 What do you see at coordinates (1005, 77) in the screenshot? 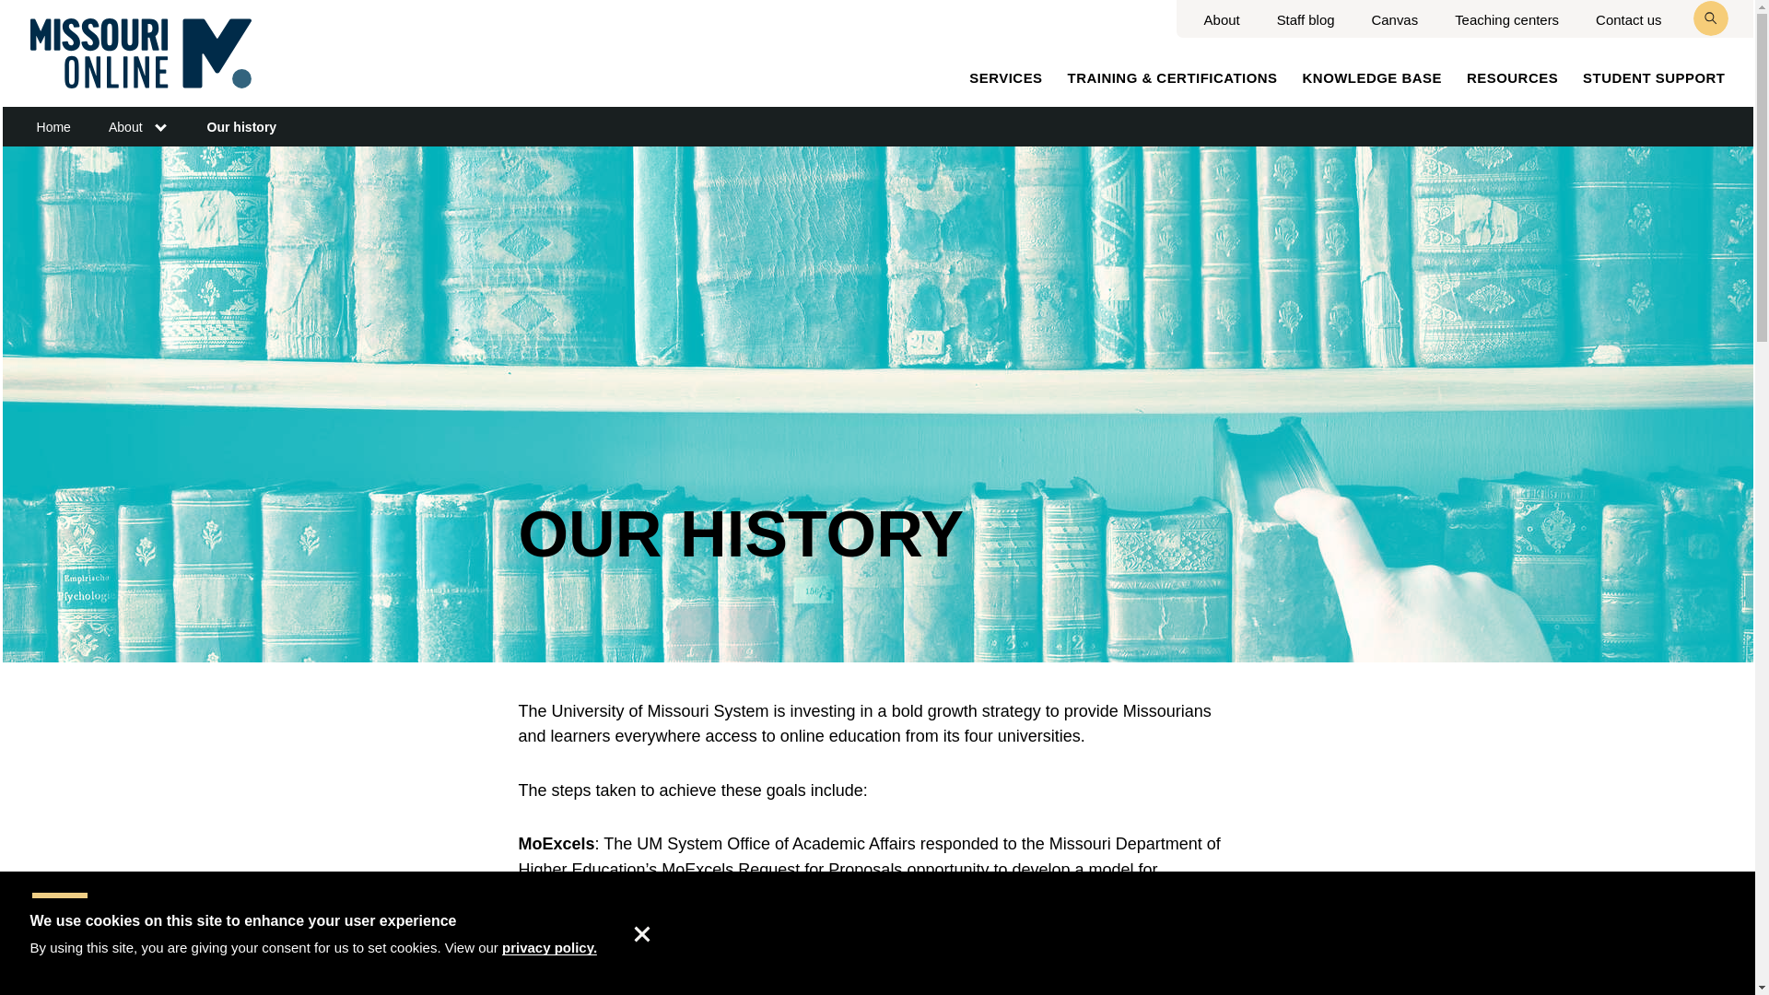
I see `SERVICES` at bounding box center [1005, 77].